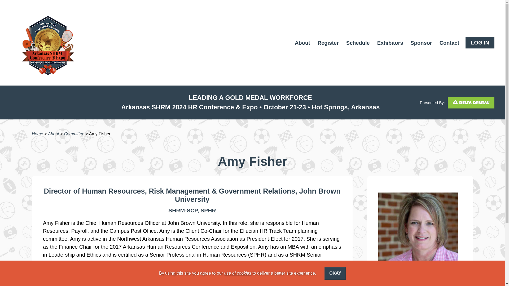 The width and height of the screenshot is (509, 286). What do you see at coordinates (358, 45) in the screenshot?
I see `Schedule` at bounding box center [358, 45].